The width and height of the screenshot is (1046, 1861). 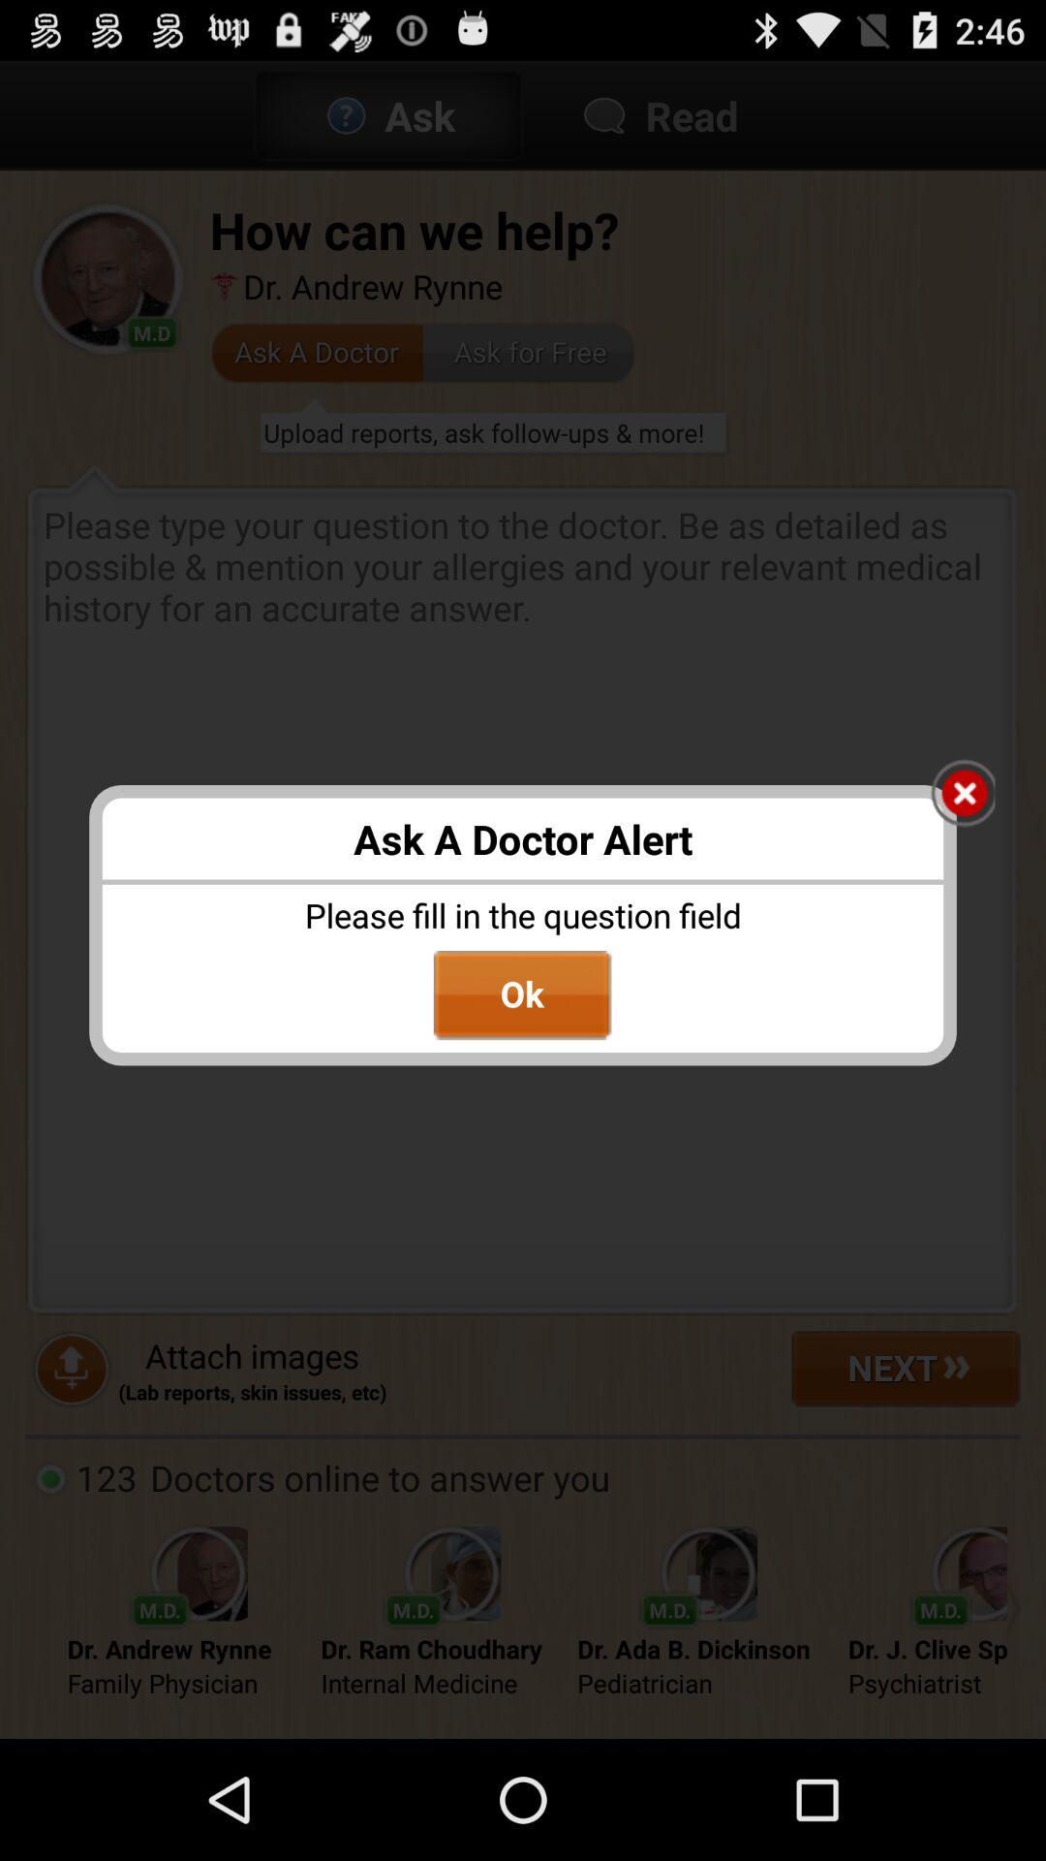 I want to click on turn off the item on the right, so click(x=963, y=795).